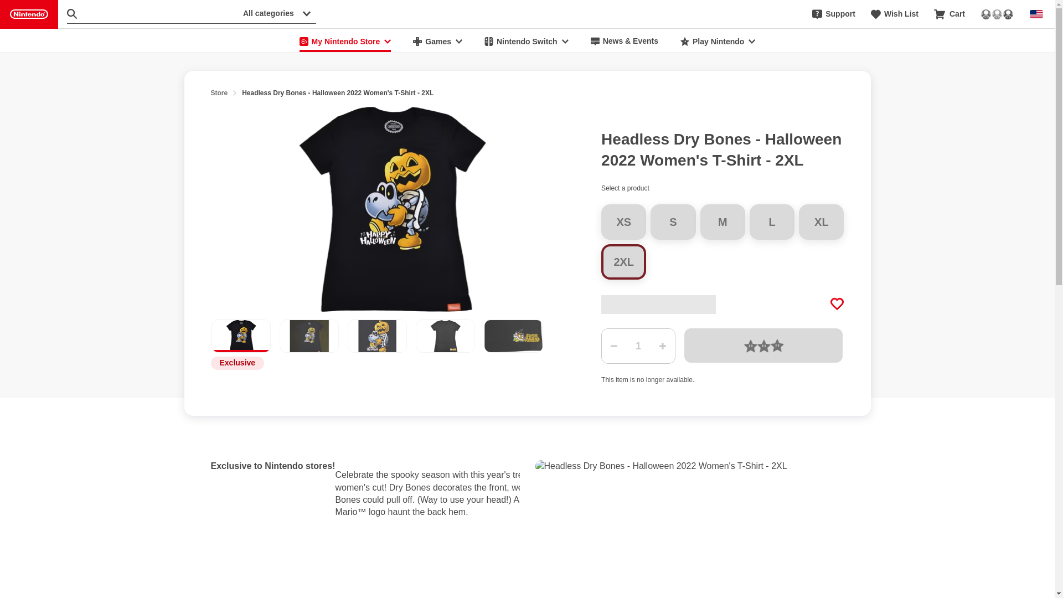  I want to click on L, so click(772, 222).